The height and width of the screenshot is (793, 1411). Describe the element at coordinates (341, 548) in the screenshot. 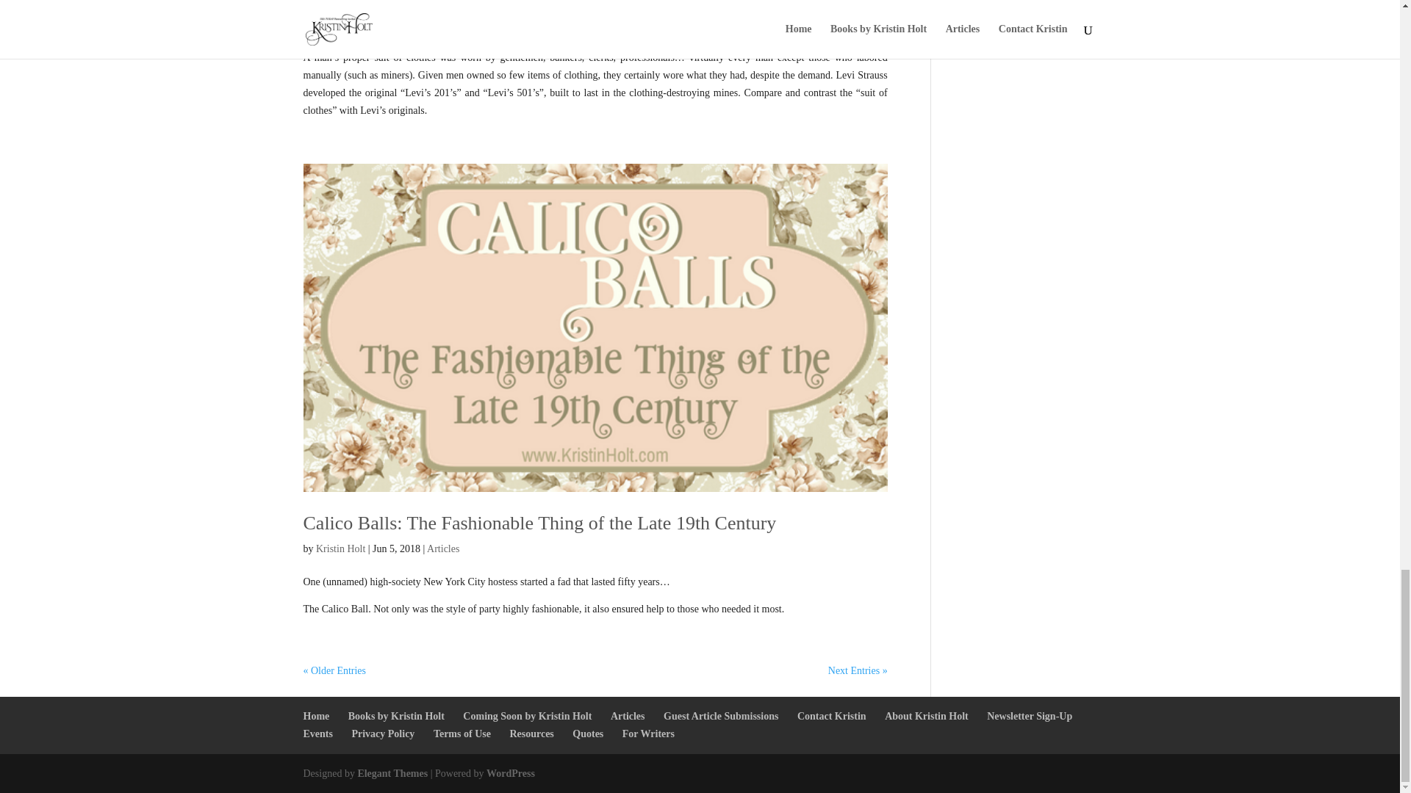

I see `Posts by Kristin Holt` at that location.